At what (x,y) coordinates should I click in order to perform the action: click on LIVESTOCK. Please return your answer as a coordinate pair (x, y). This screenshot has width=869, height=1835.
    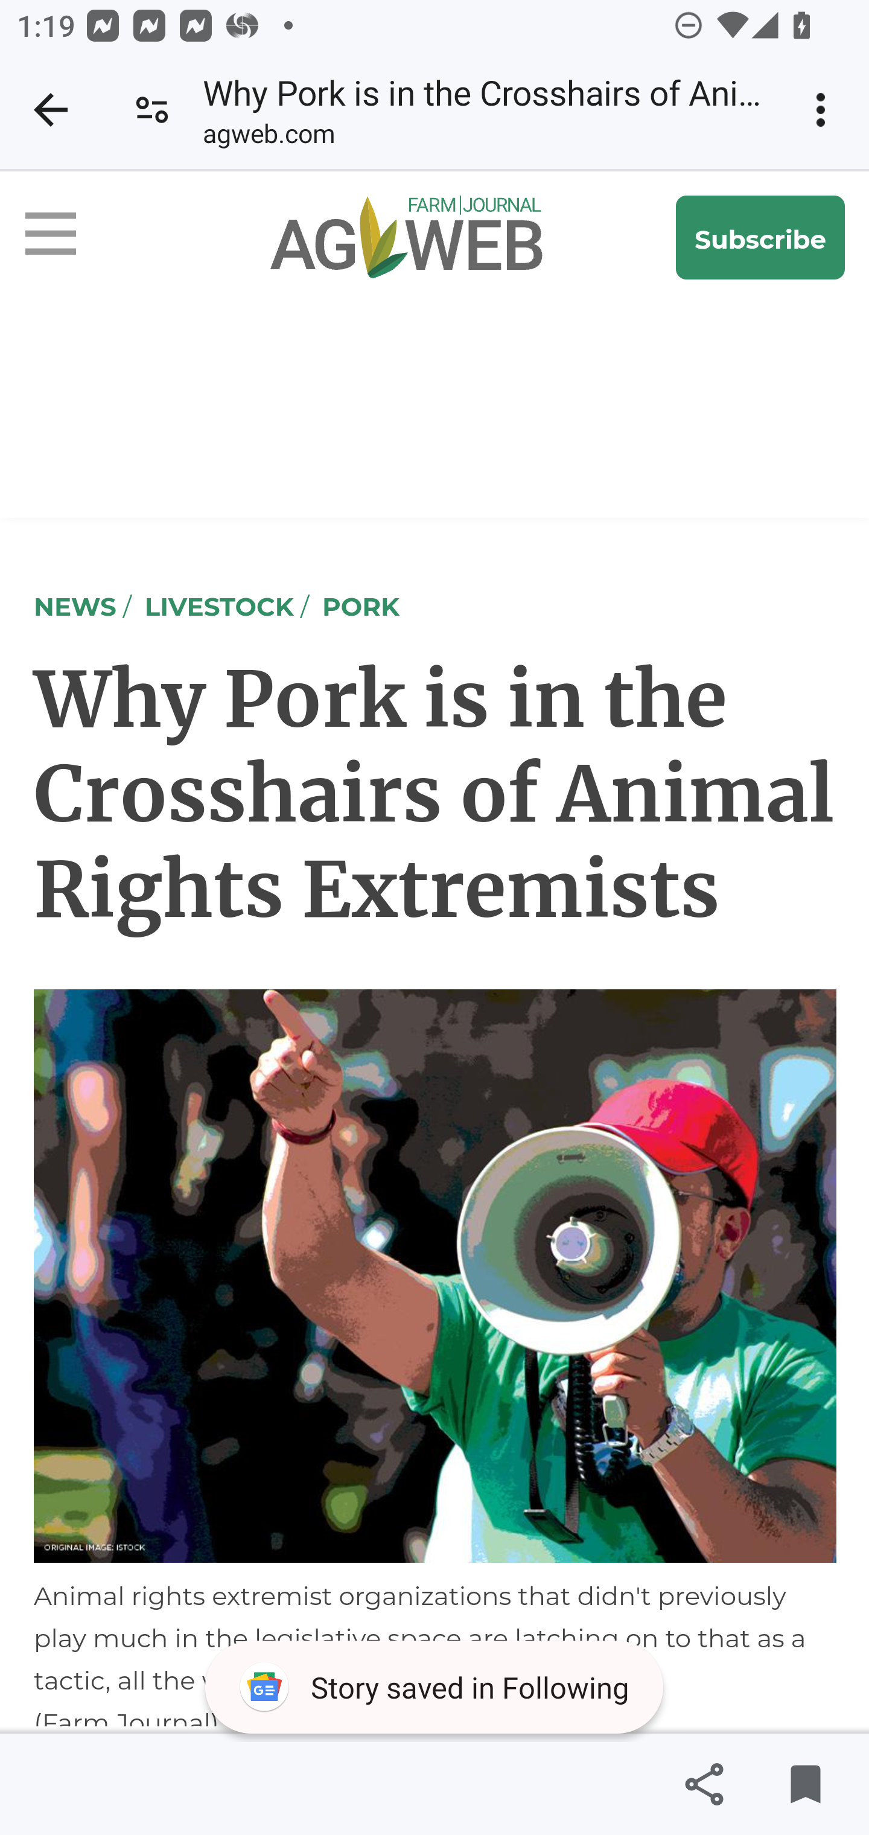
    Looking at the image, I should click on (219, 605).